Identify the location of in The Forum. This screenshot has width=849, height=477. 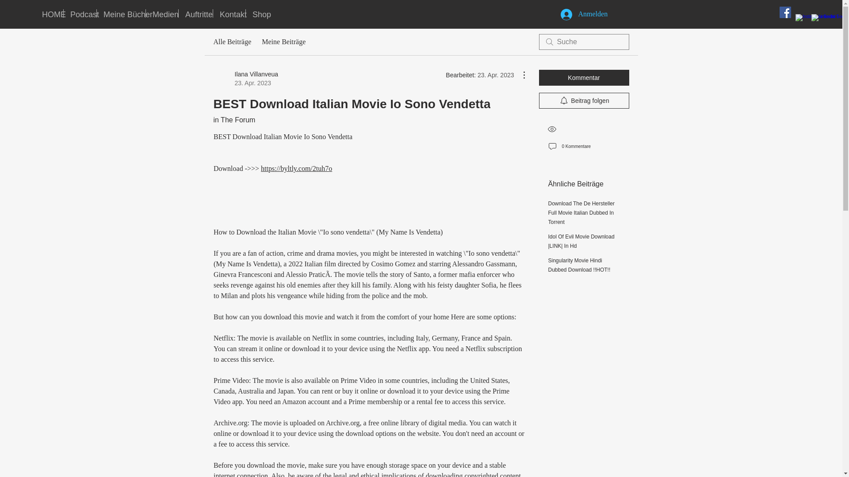
(245, 78).